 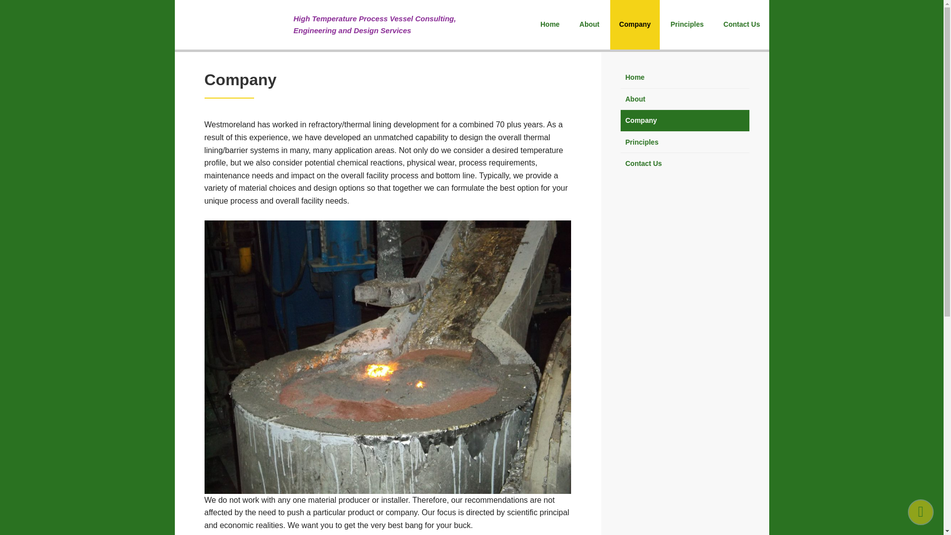 What do you see at coordinates (685, 120) in the screenshot?
I see `Company` at bounding box center [685, 120].